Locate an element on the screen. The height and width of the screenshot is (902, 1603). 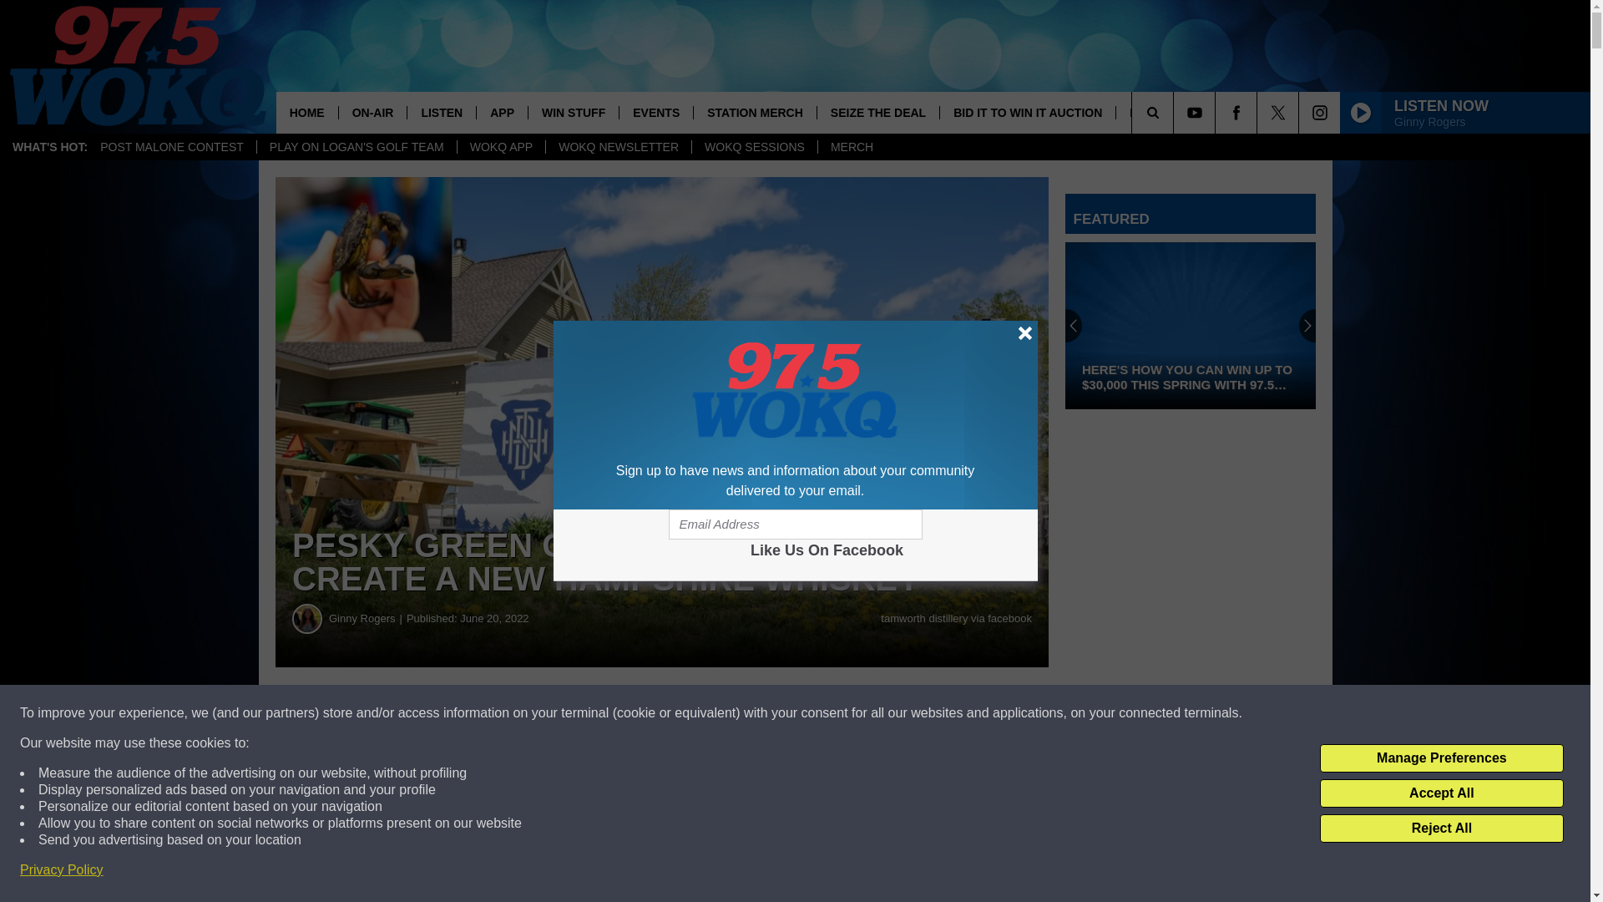
PLAY ON LOGAN'S GOLF TEAM is located at coordinates (357, 147).